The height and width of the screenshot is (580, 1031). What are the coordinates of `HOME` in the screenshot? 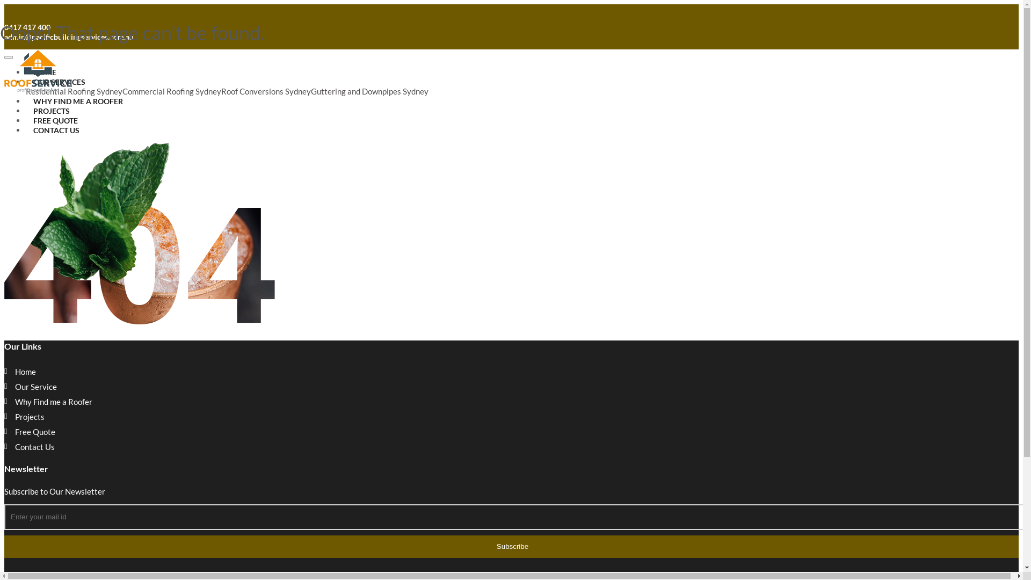 It's located at (45, 72).